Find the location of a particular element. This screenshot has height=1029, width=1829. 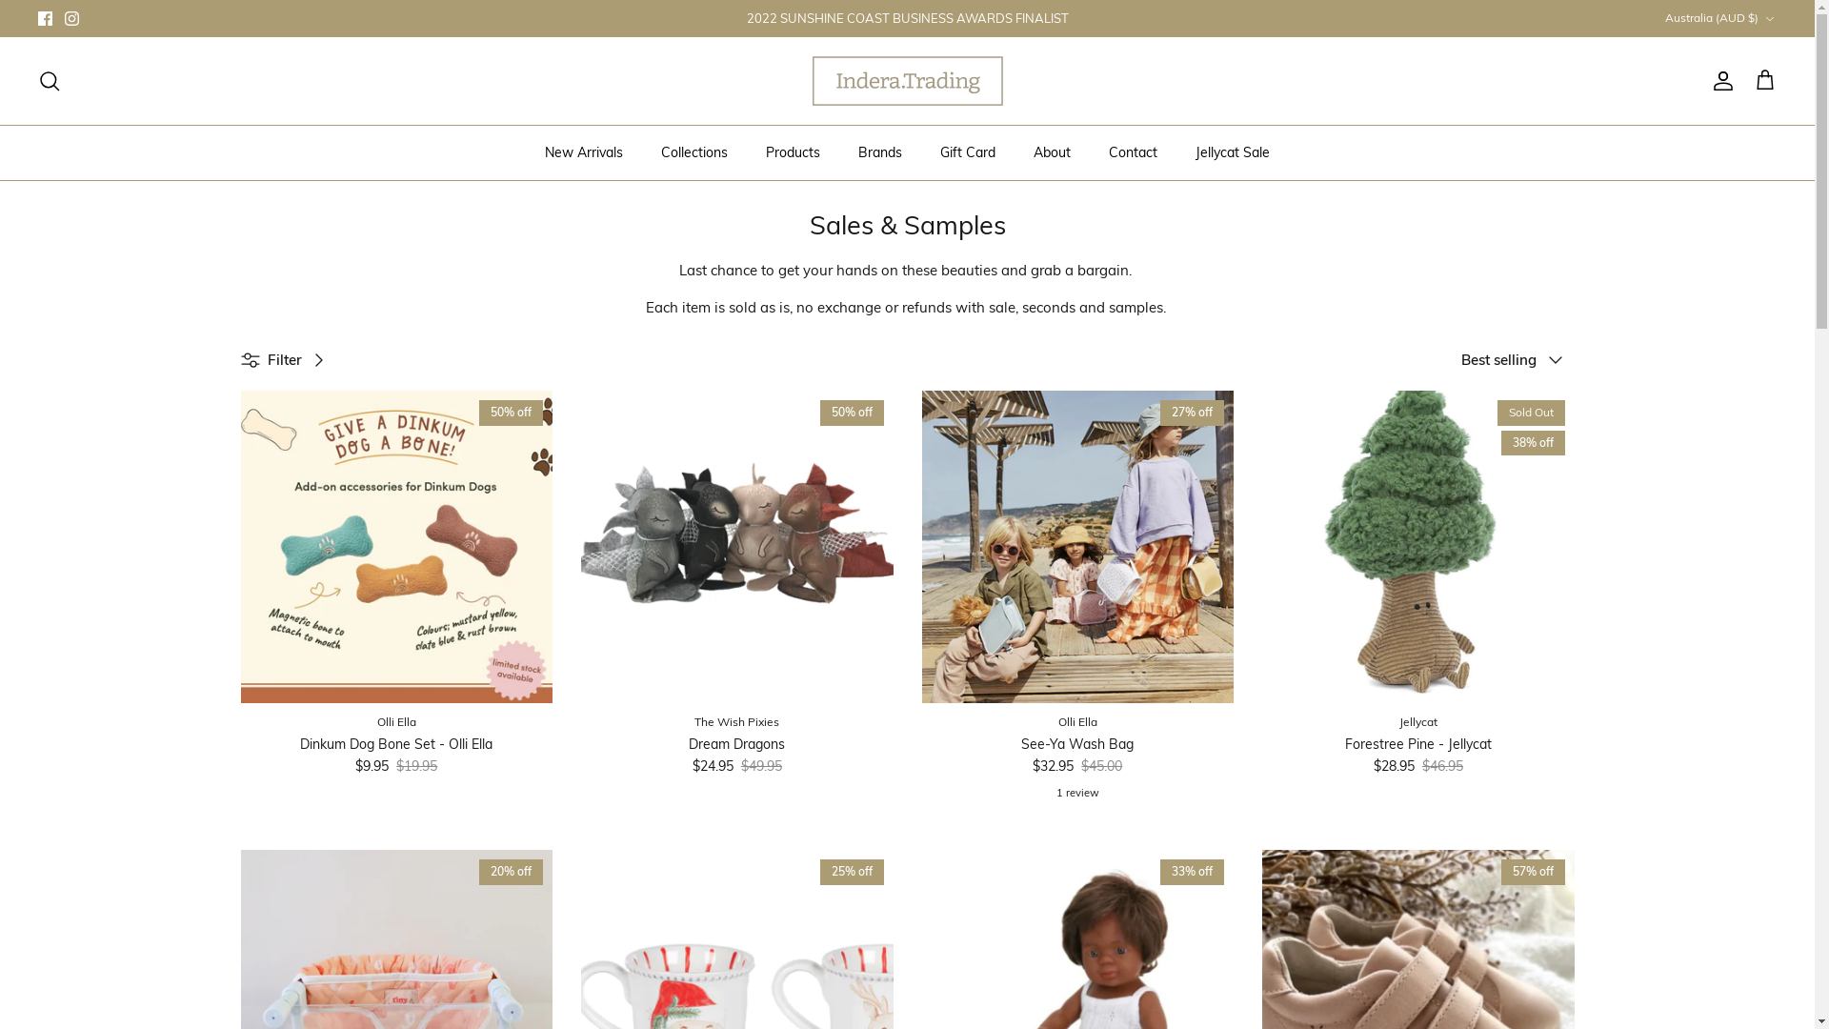

Australia (AUD $)
Down is located at coordinates (1720, 19).